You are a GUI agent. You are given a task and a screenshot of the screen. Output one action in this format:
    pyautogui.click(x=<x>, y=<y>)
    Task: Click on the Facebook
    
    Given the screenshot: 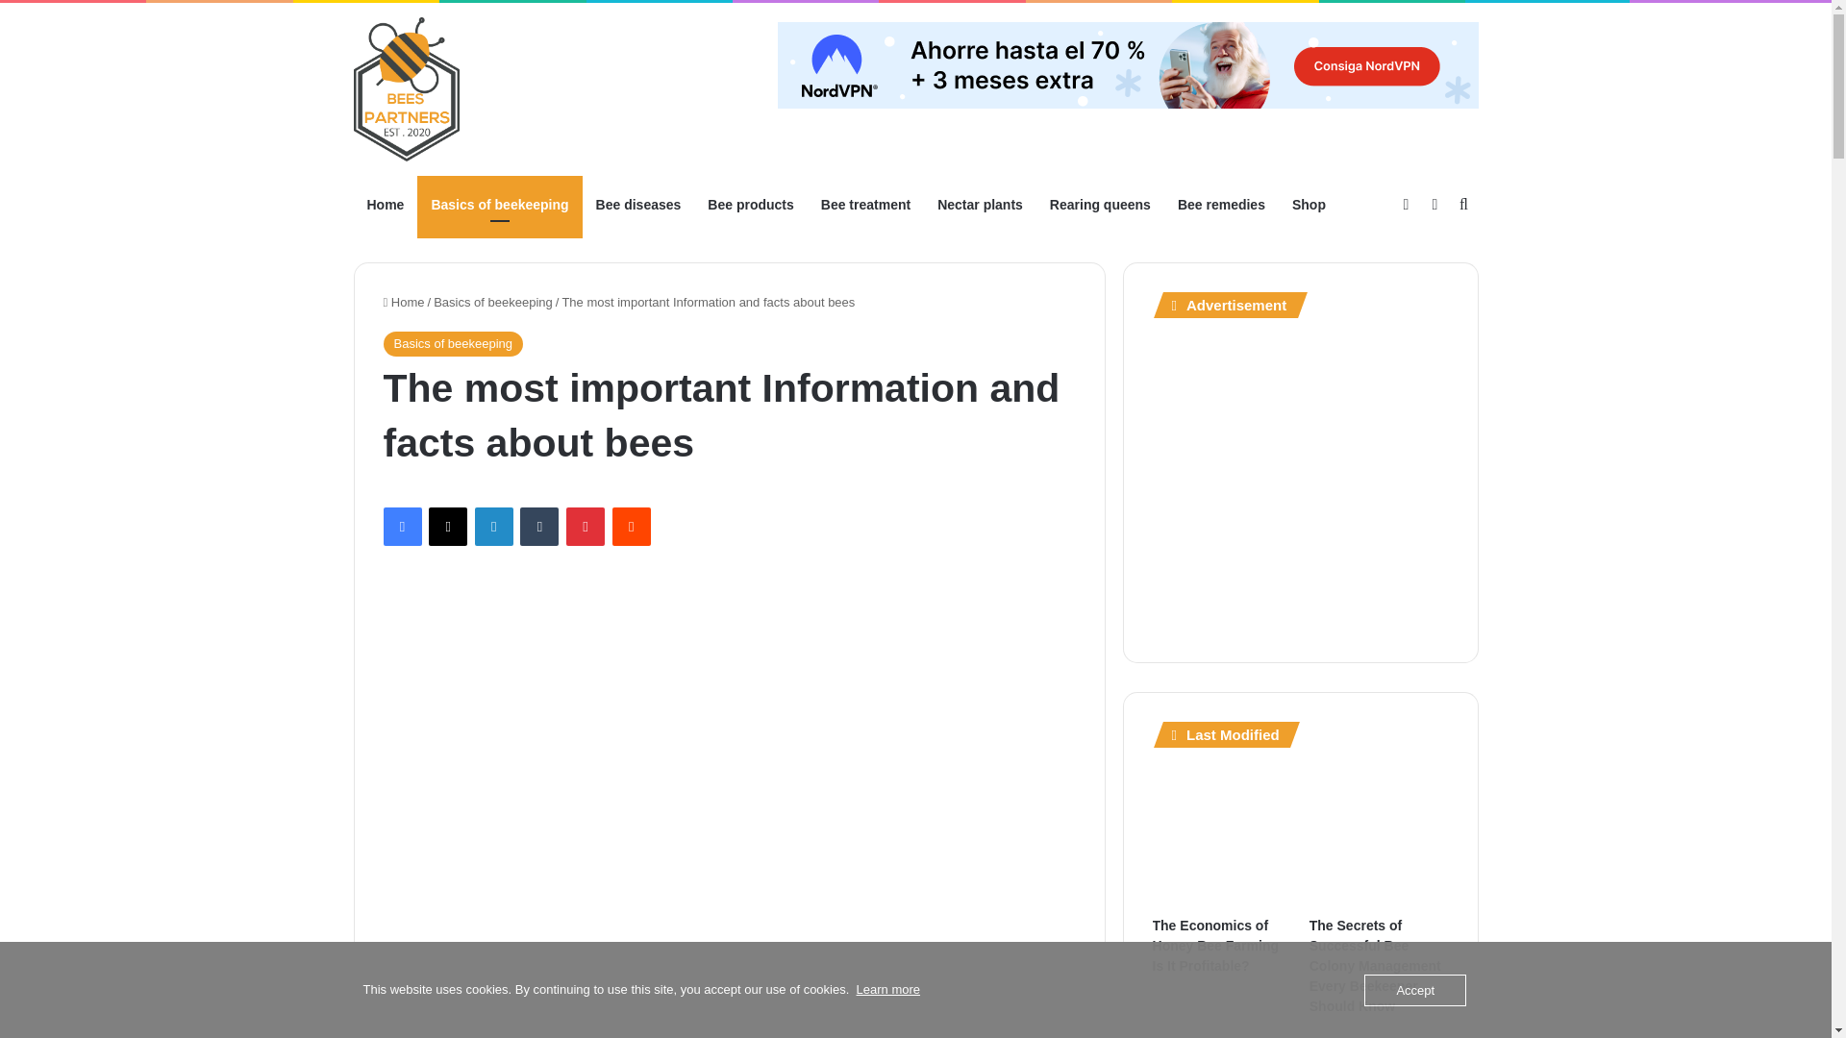 What is the action you would take?
    pyautogui.click(x=401, y=527)
    